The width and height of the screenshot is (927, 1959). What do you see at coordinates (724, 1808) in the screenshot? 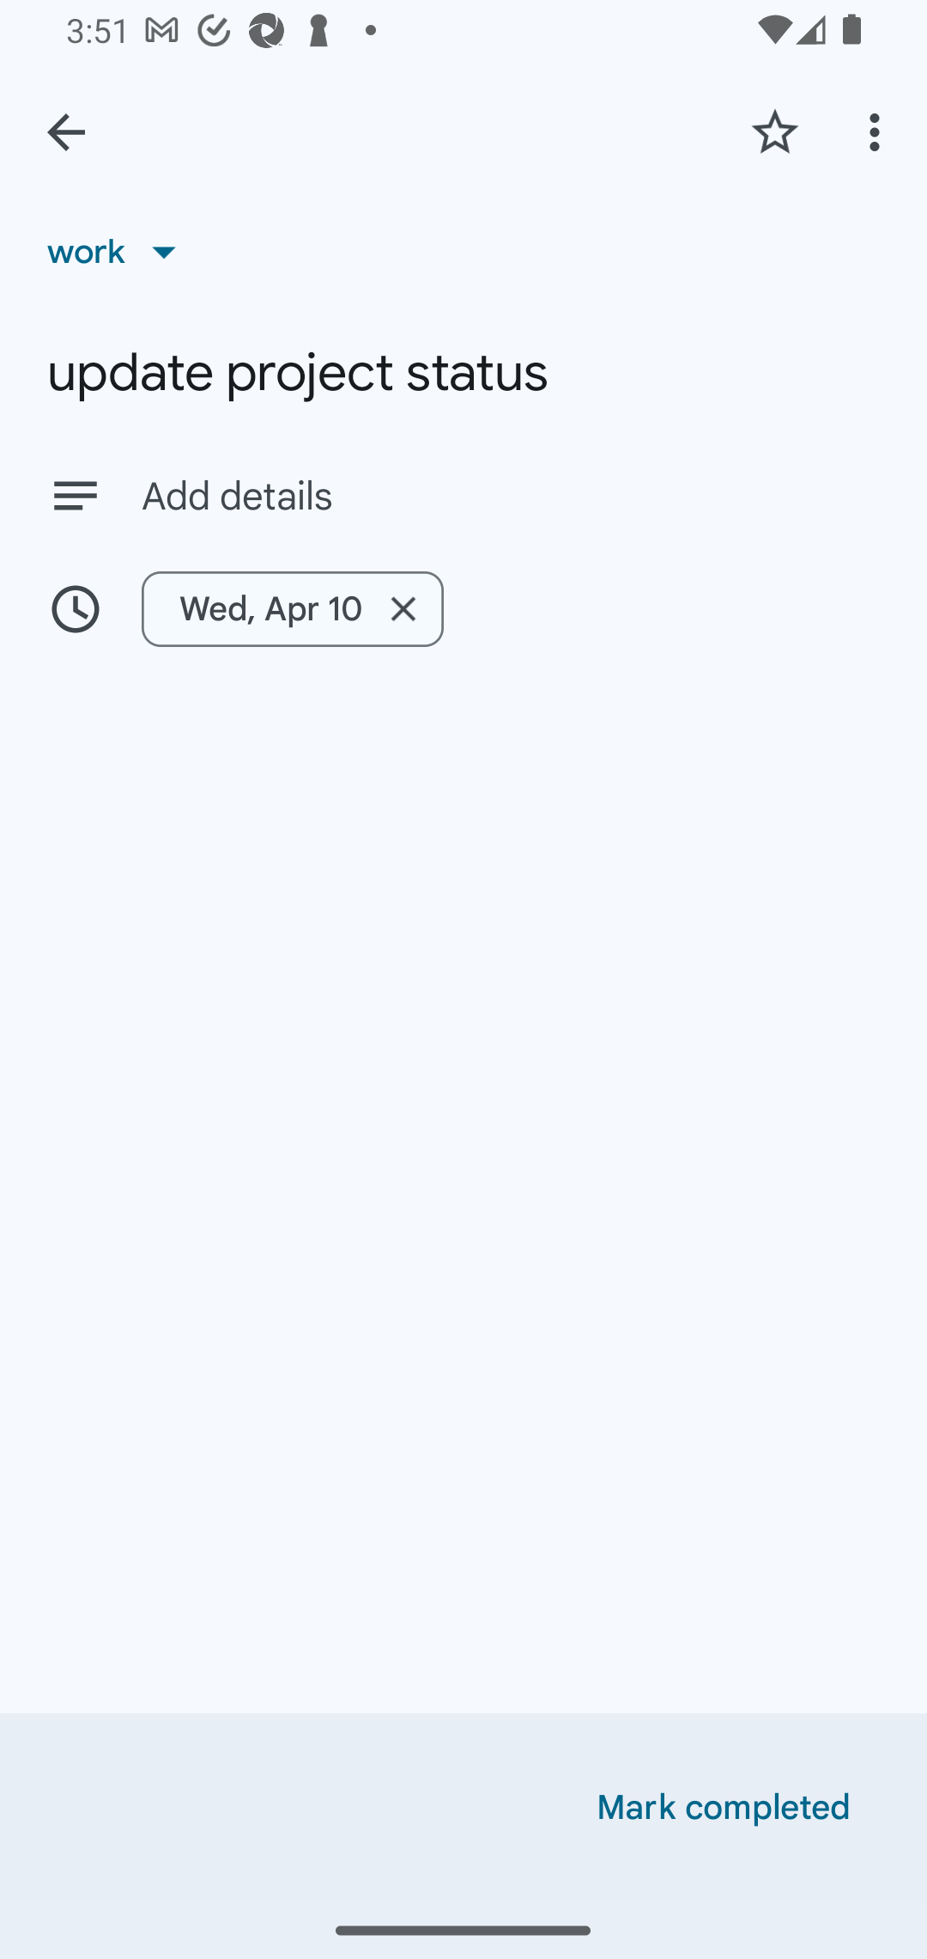
I see `Mark completed` at bounding box center [724, 1808].